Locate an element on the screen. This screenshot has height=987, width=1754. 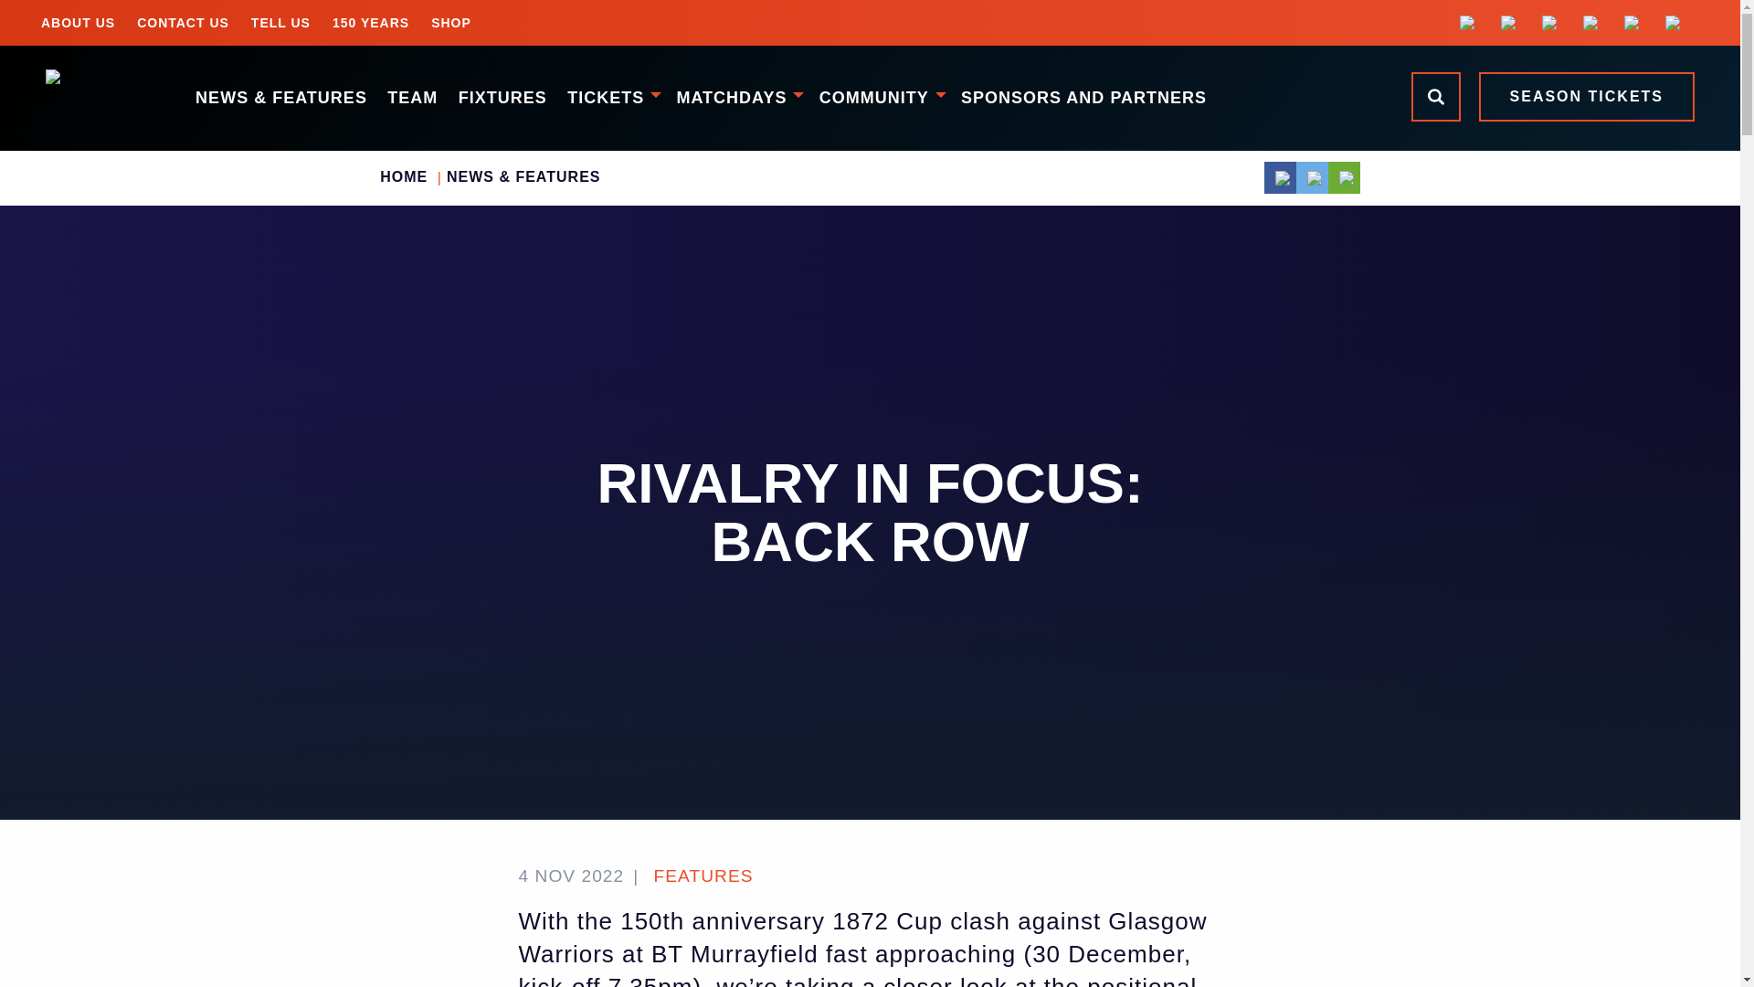
COMMUNITY is located at coordinates (879, 97).